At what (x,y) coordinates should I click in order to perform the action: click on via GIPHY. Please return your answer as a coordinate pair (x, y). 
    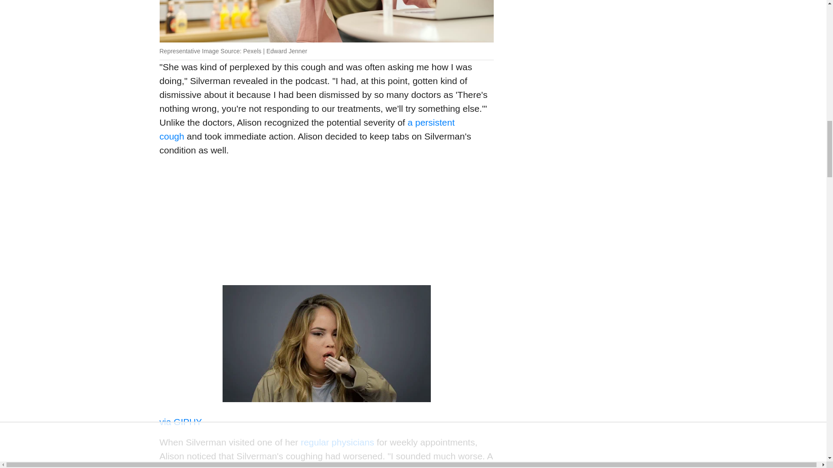
    Looking at the image, I should click on (181, 422).